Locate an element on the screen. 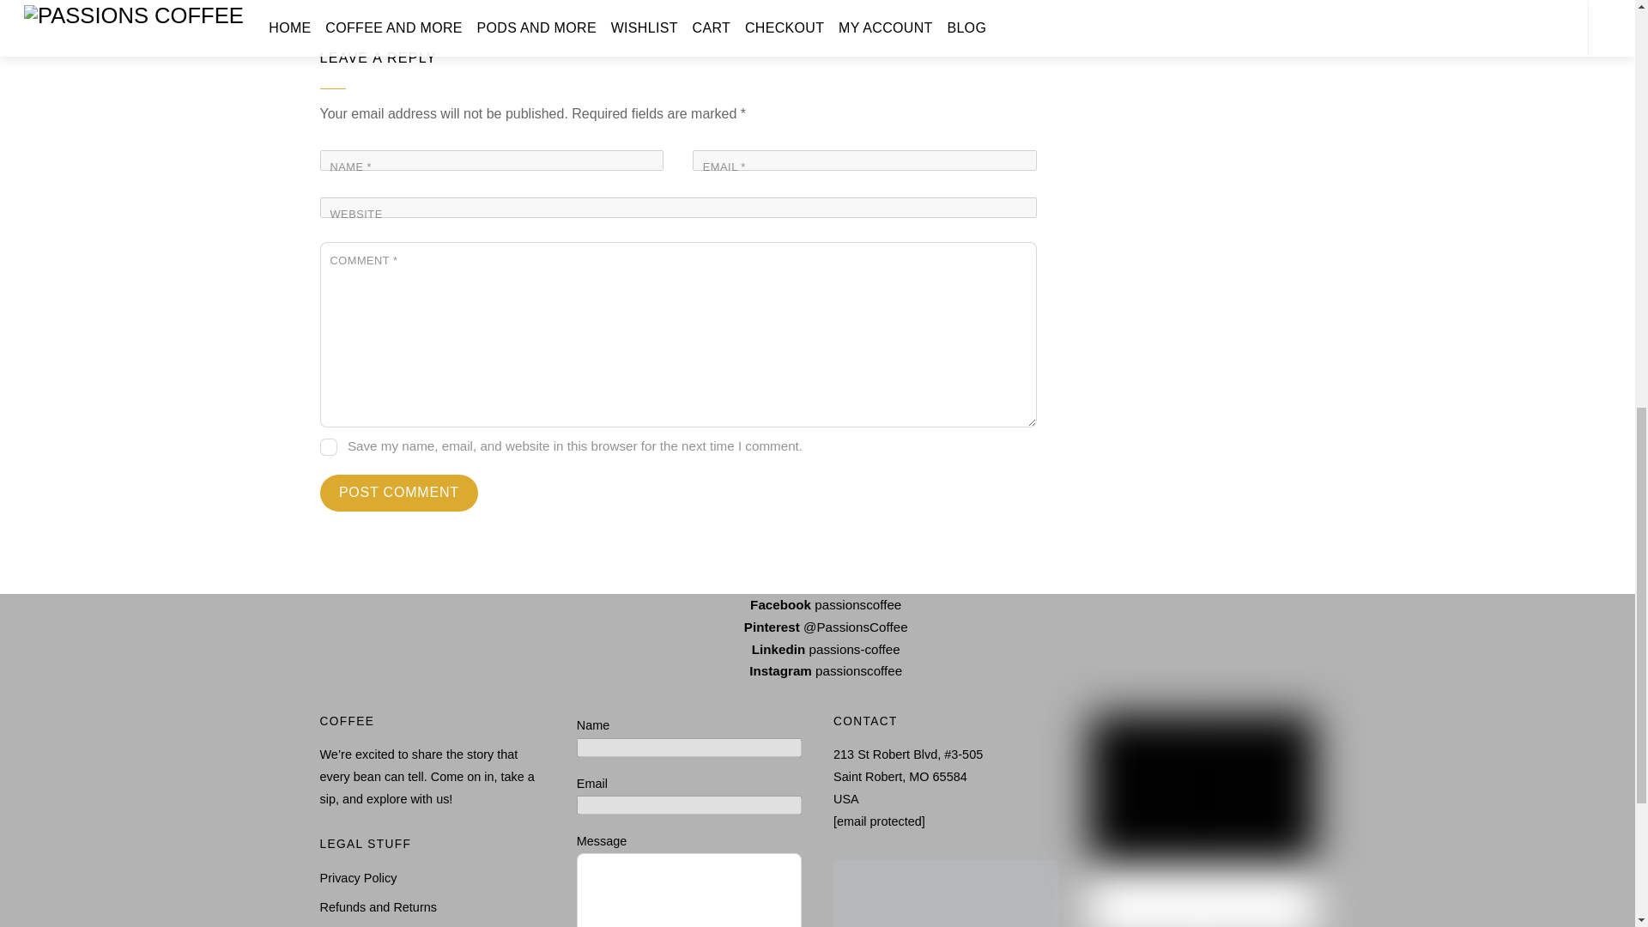 This screenshot has height=927, width=1648. Facebook passionscoffee is located at coordinates (817, 604).